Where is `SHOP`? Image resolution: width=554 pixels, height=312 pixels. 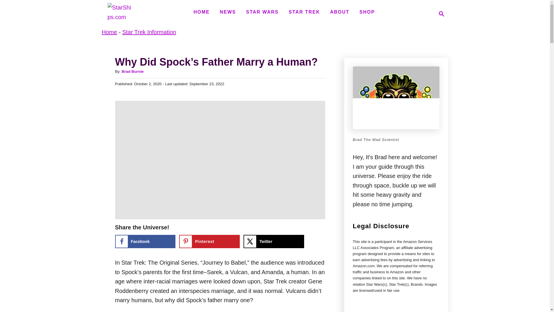 SHOP is located at coordinates (119, 14).